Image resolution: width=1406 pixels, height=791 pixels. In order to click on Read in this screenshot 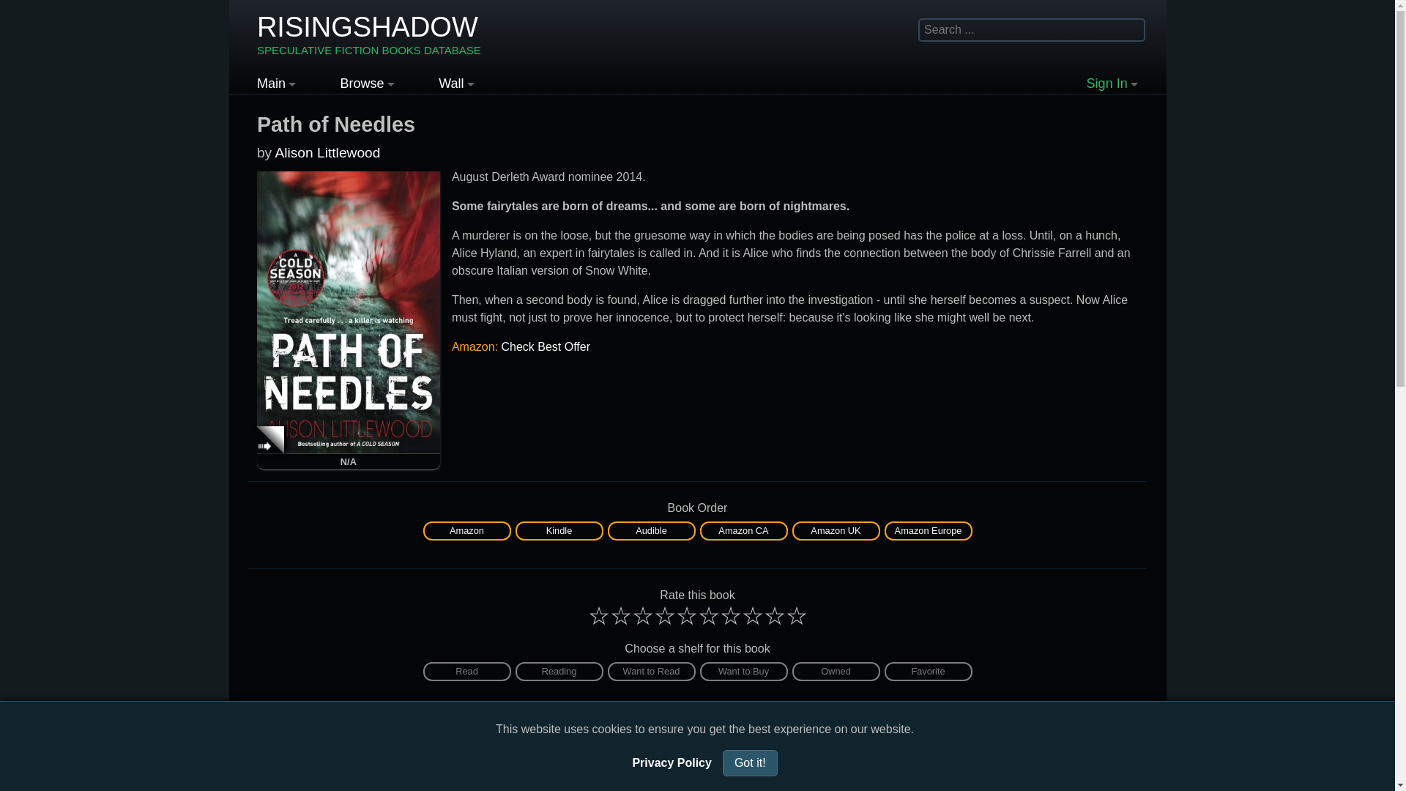, I will do `click(467, 530)`.